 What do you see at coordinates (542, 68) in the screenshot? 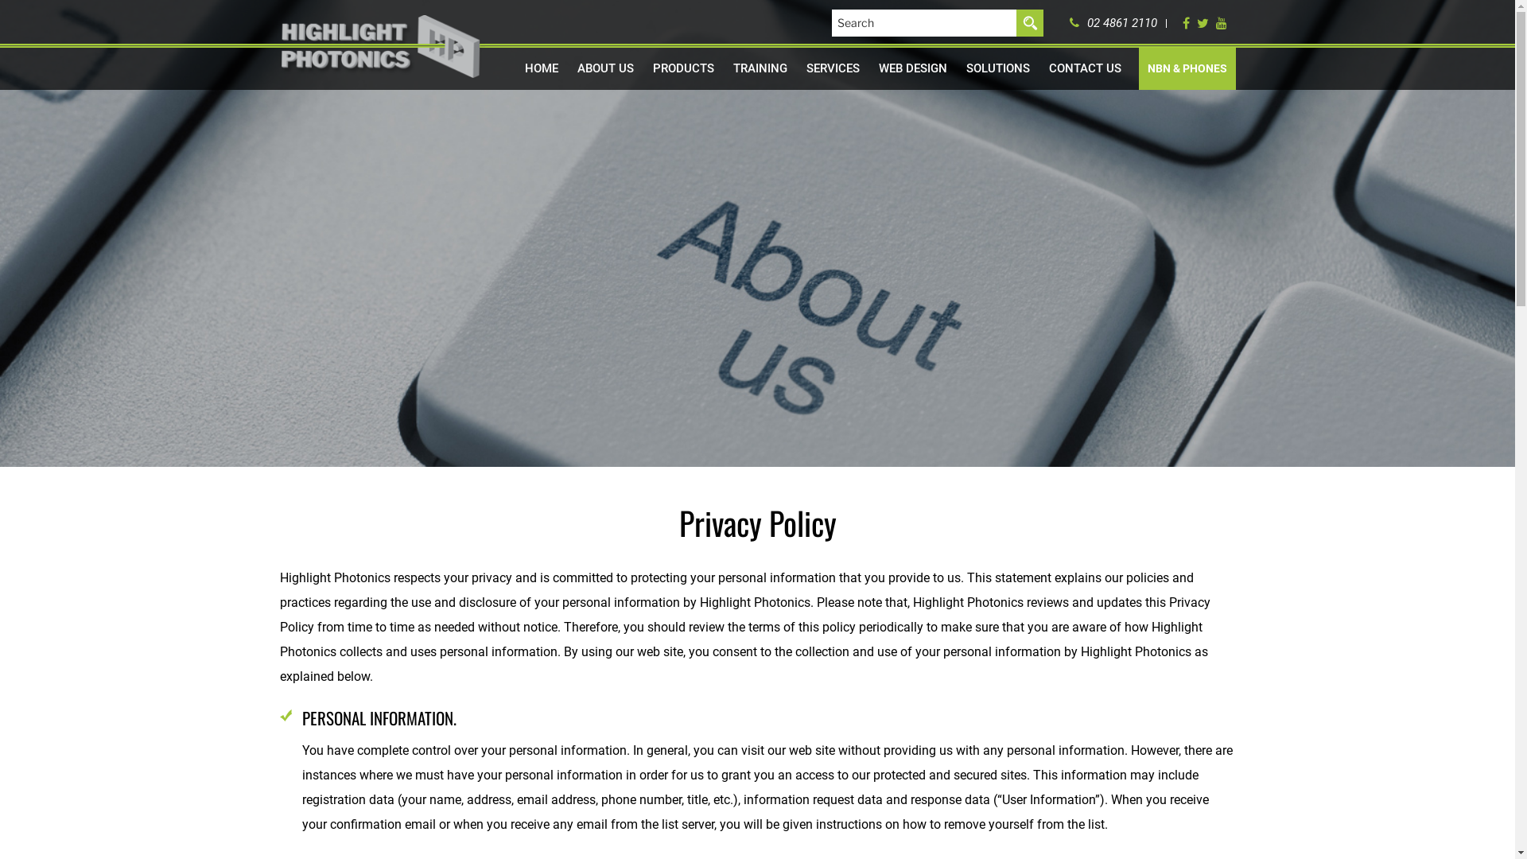
I see `HOME` at bounding box center [542, 68].